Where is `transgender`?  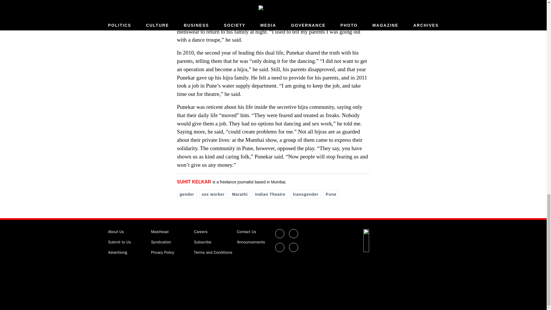 transgender is located at coordinates (306, 194).